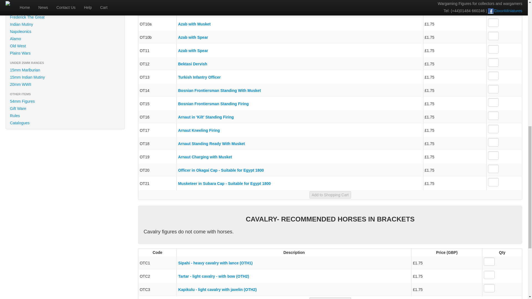  Describe the element at coordinates (199, 130) in the screenshot. I see `OT17 - Arnaut Kneeling Firing` at that location.